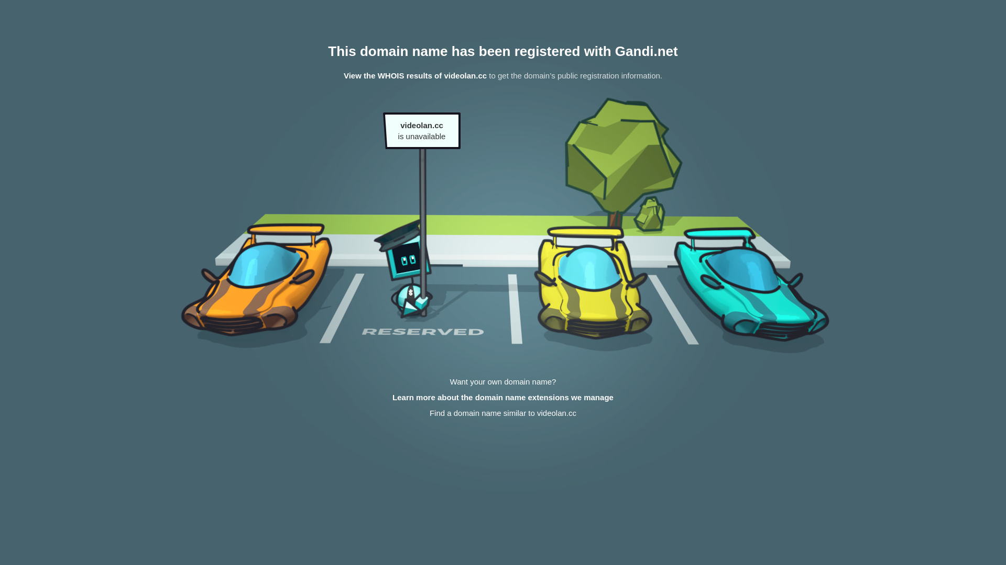 The height and width of the screenshot is (565, 1006). Describe the element at coordinates (415, 75) in the screenshot. I see `View the WHOIS results of videolan.cc` at that location.